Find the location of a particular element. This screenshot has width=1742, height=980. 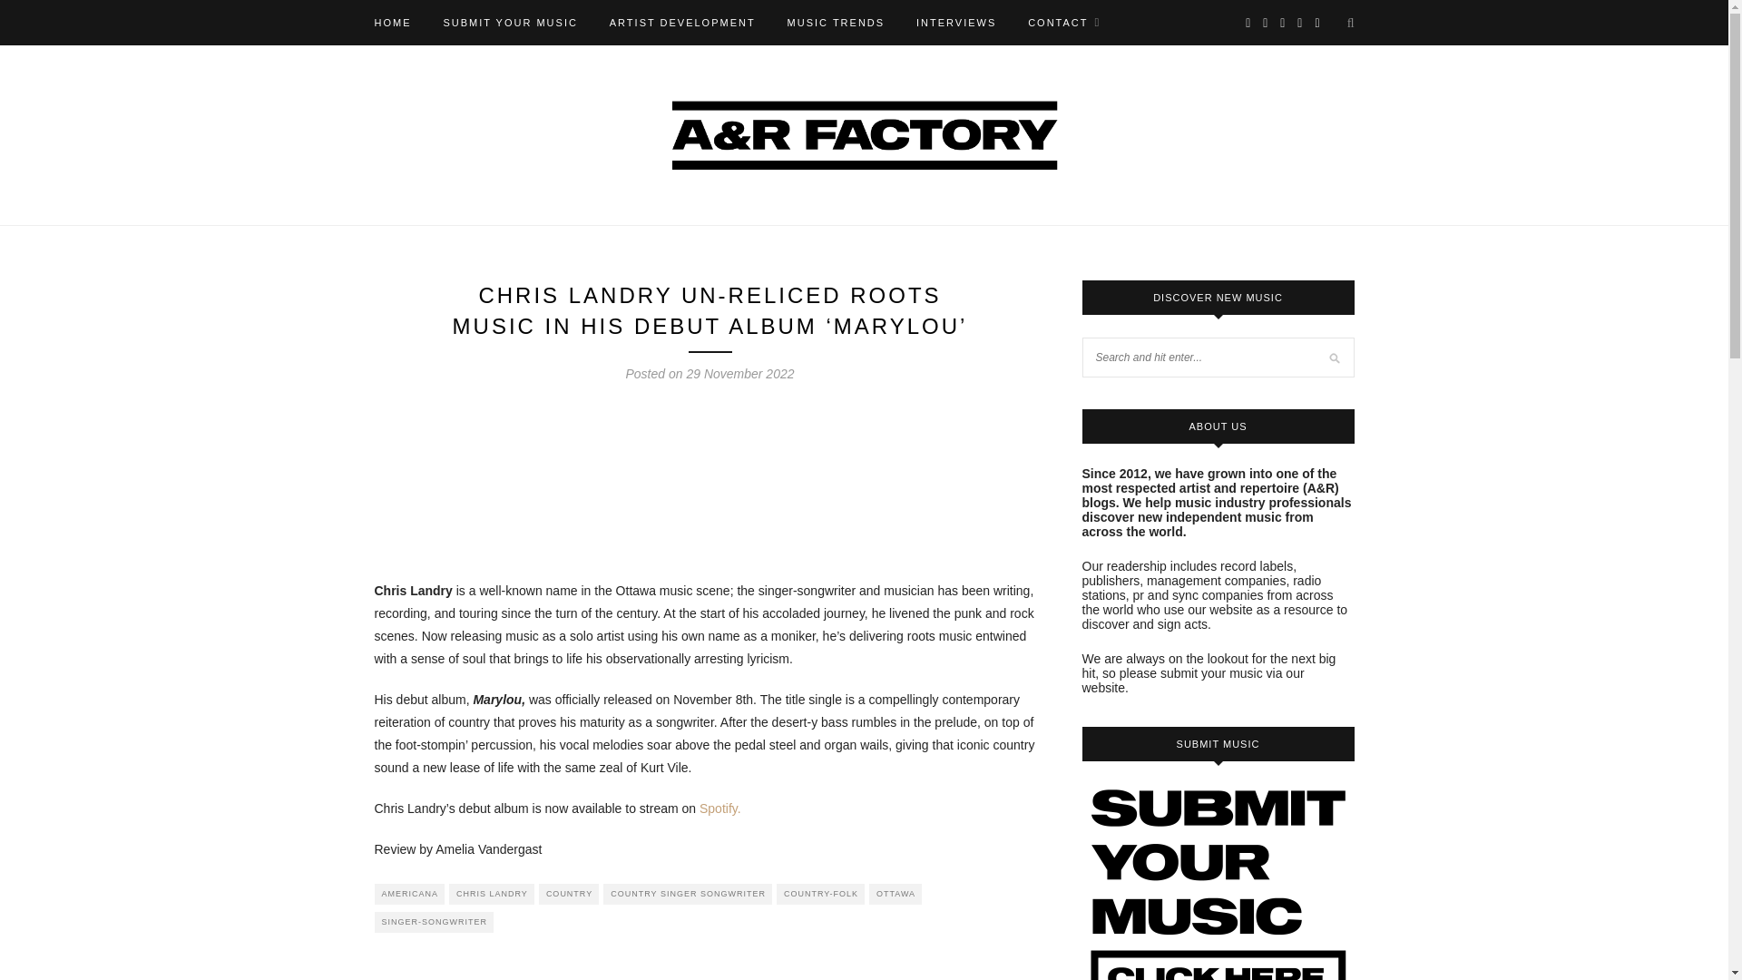

MUSIC TRENDS is located at coordinates (836, 22).